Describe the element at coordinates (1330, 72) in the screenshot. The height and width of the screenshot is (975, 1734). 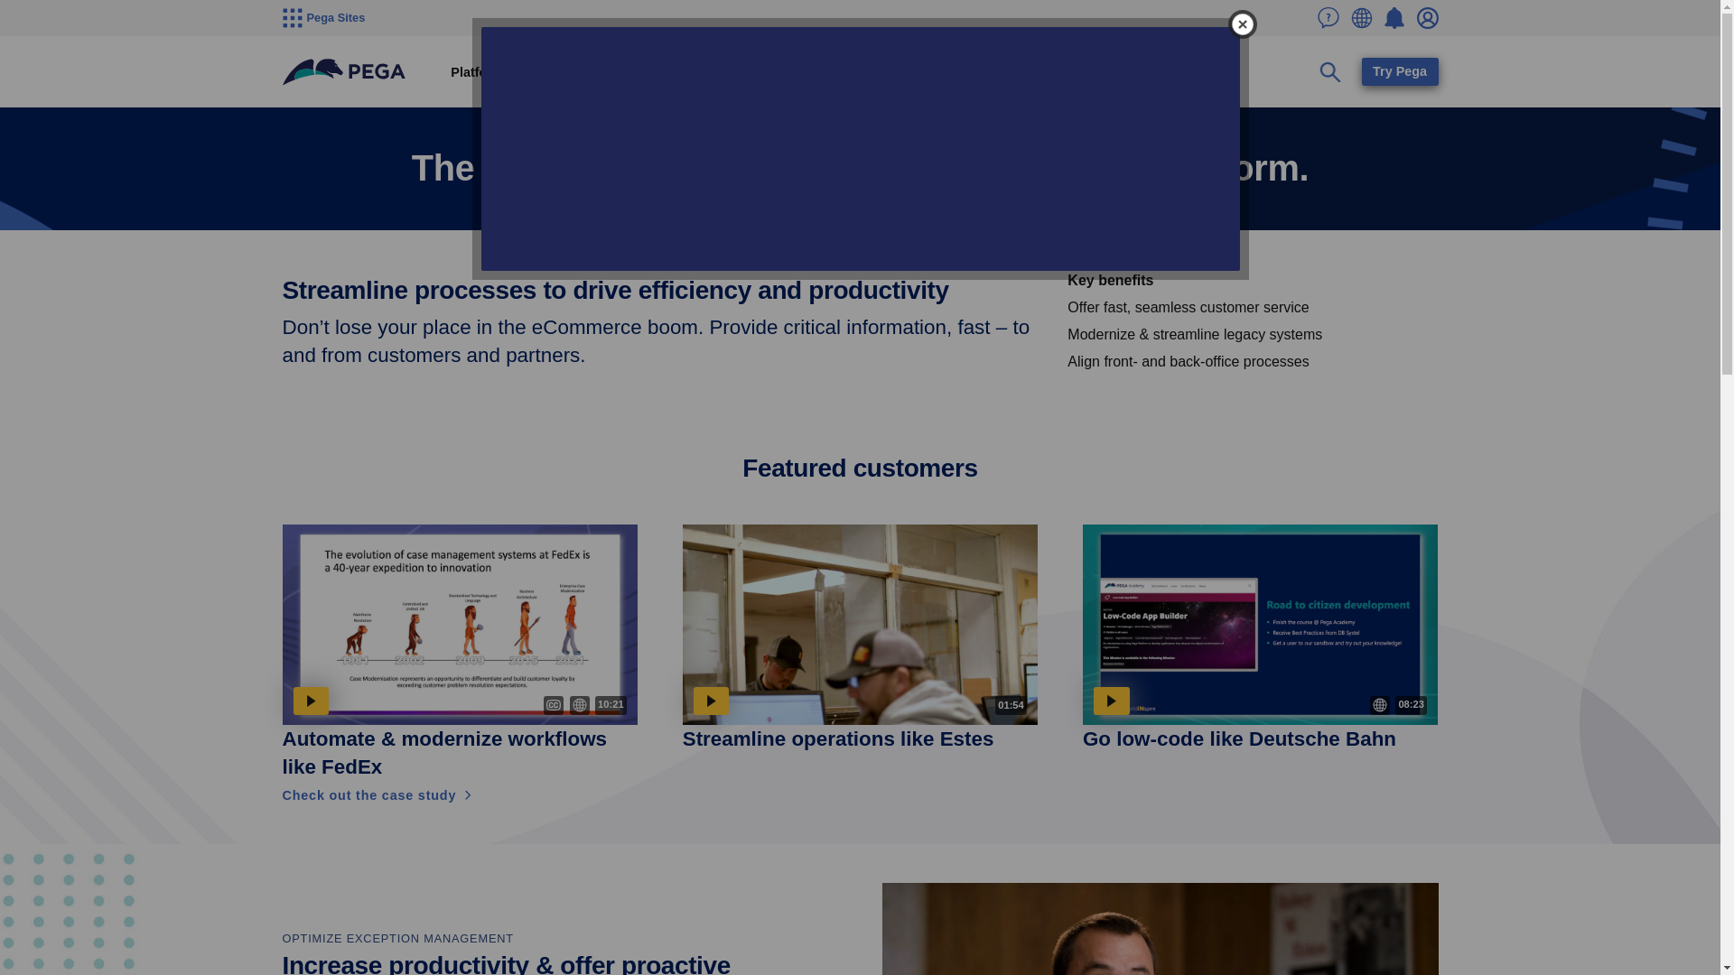
I see `Toggle Search Panel` at that location.